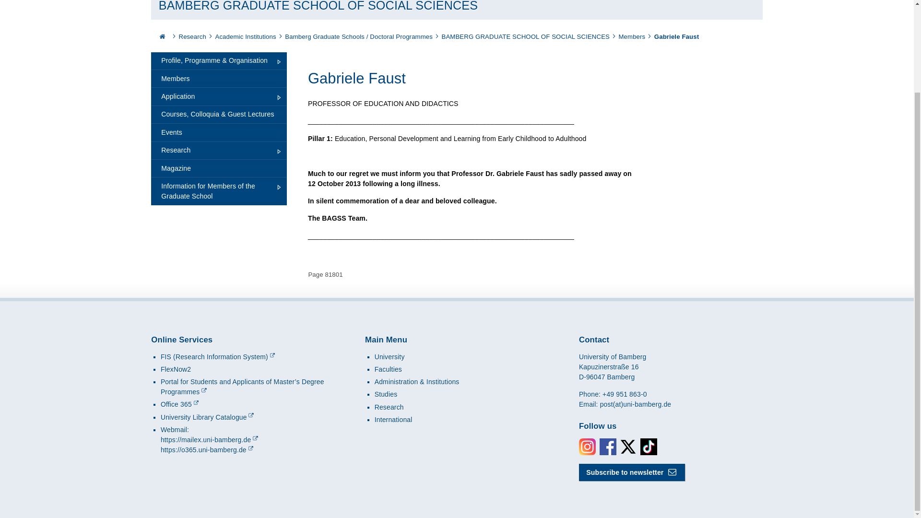 Image resolution: width=921 pixels, height=518 pixels. What do you see at coordinates (192, 37) in the screenshot?
I see `Research` at bounding box center [192, 37].